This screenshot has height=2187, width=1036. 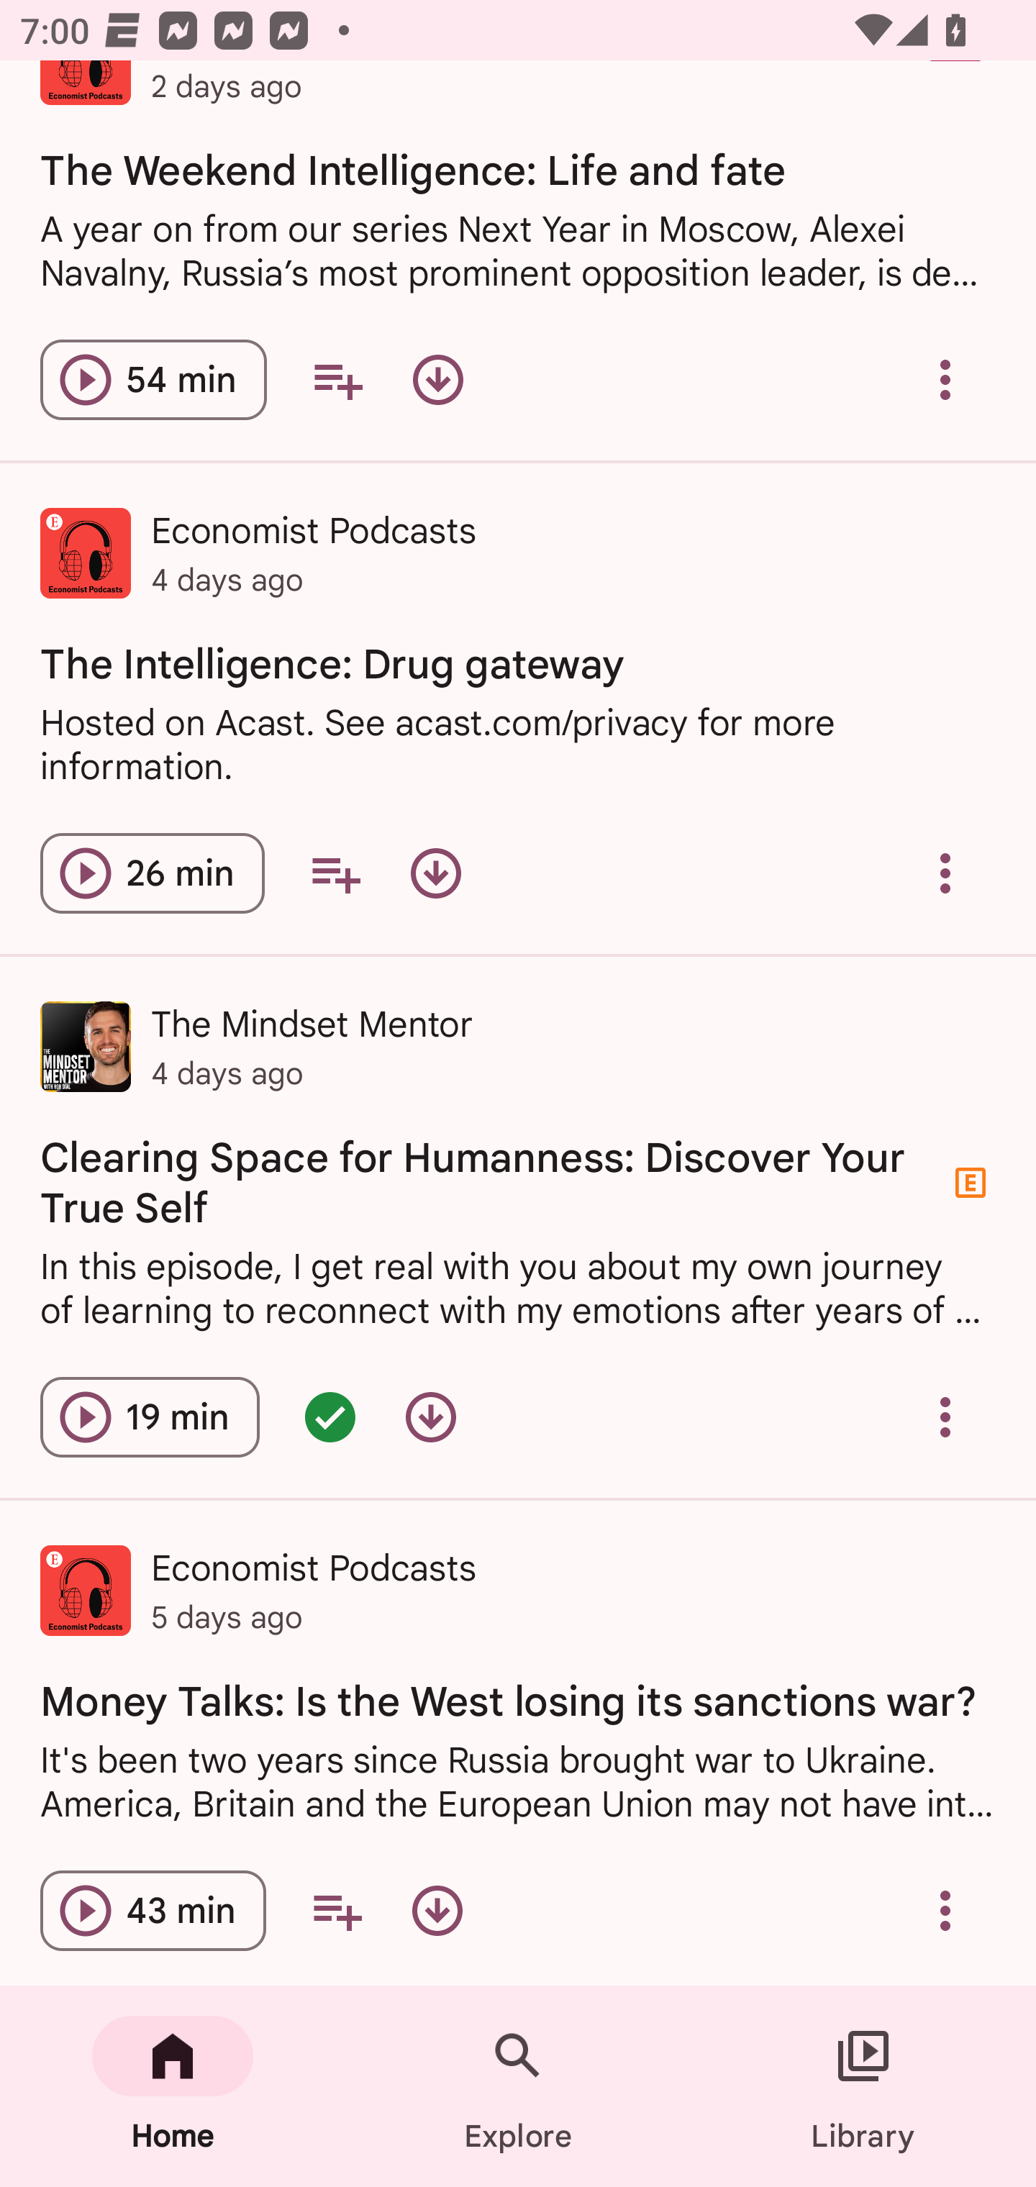 What do you see at coordinates (945, 1417) in the screenshot?
I see `Overflow menu` at bounding box center [945, 1417].